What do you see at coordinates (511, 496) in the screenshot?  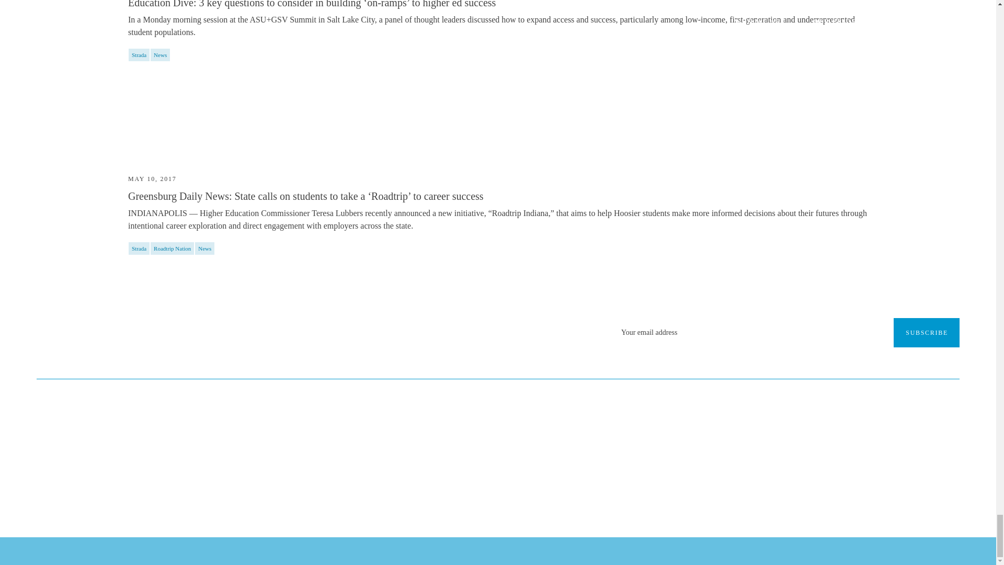 I see `Social` at bounding box center [511, 496].